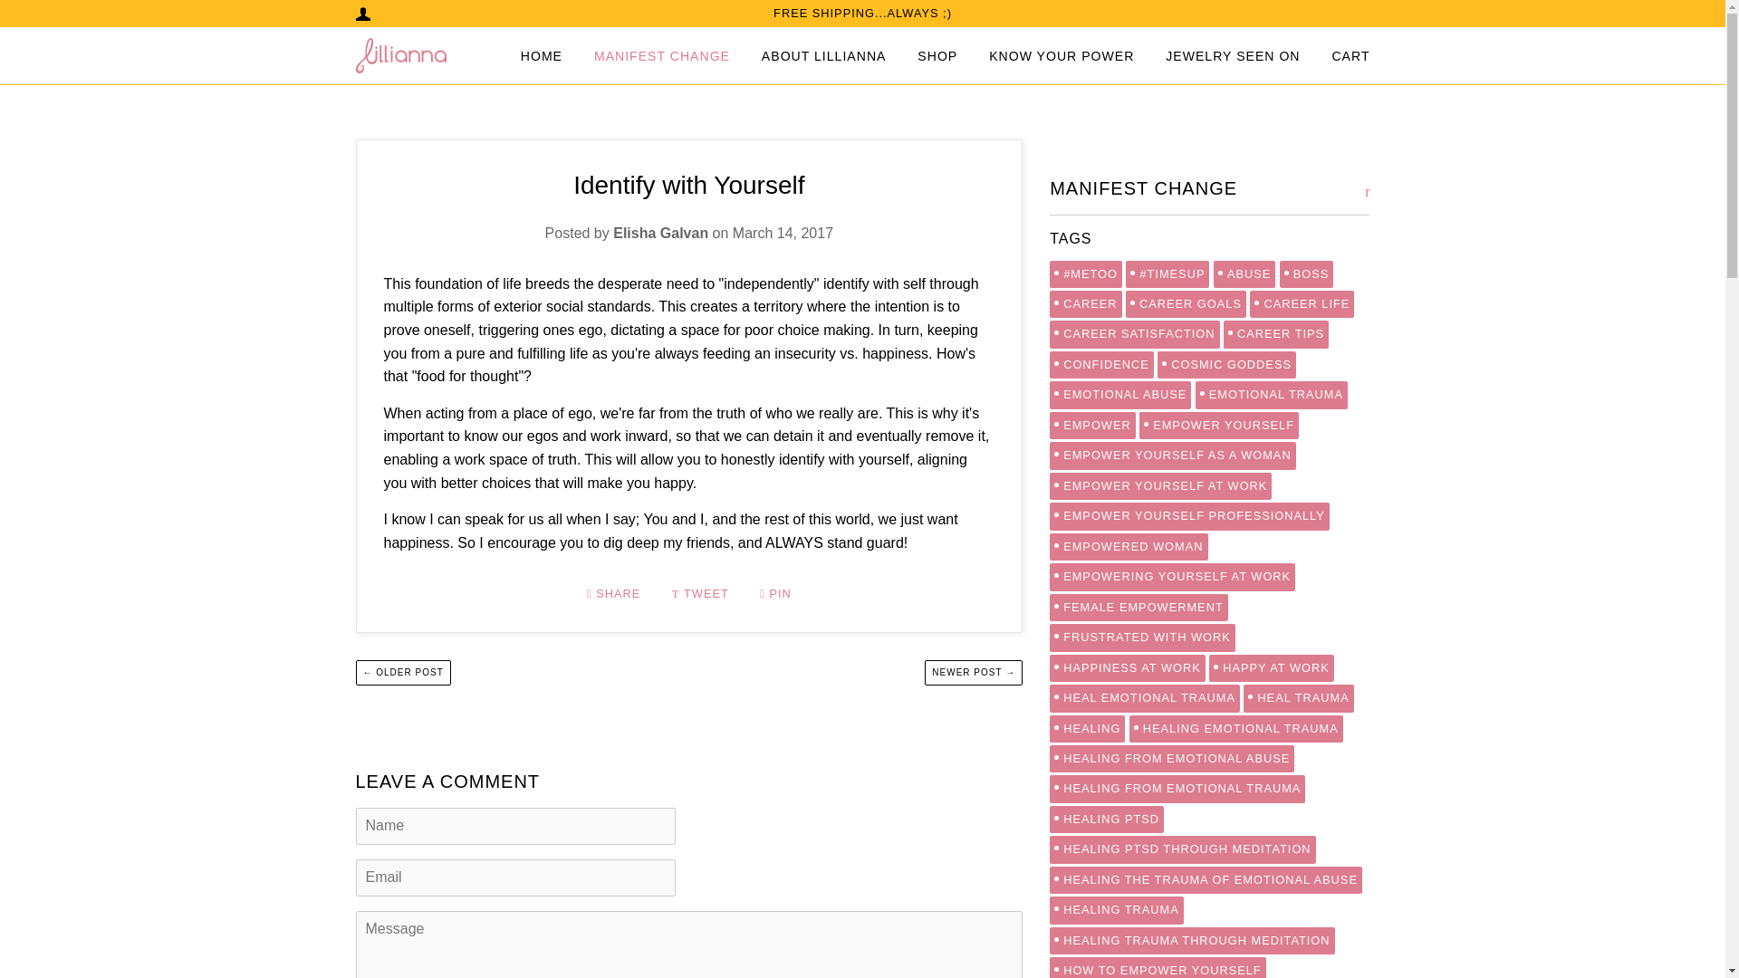  I want to click on RSS, so click(1368, 191).